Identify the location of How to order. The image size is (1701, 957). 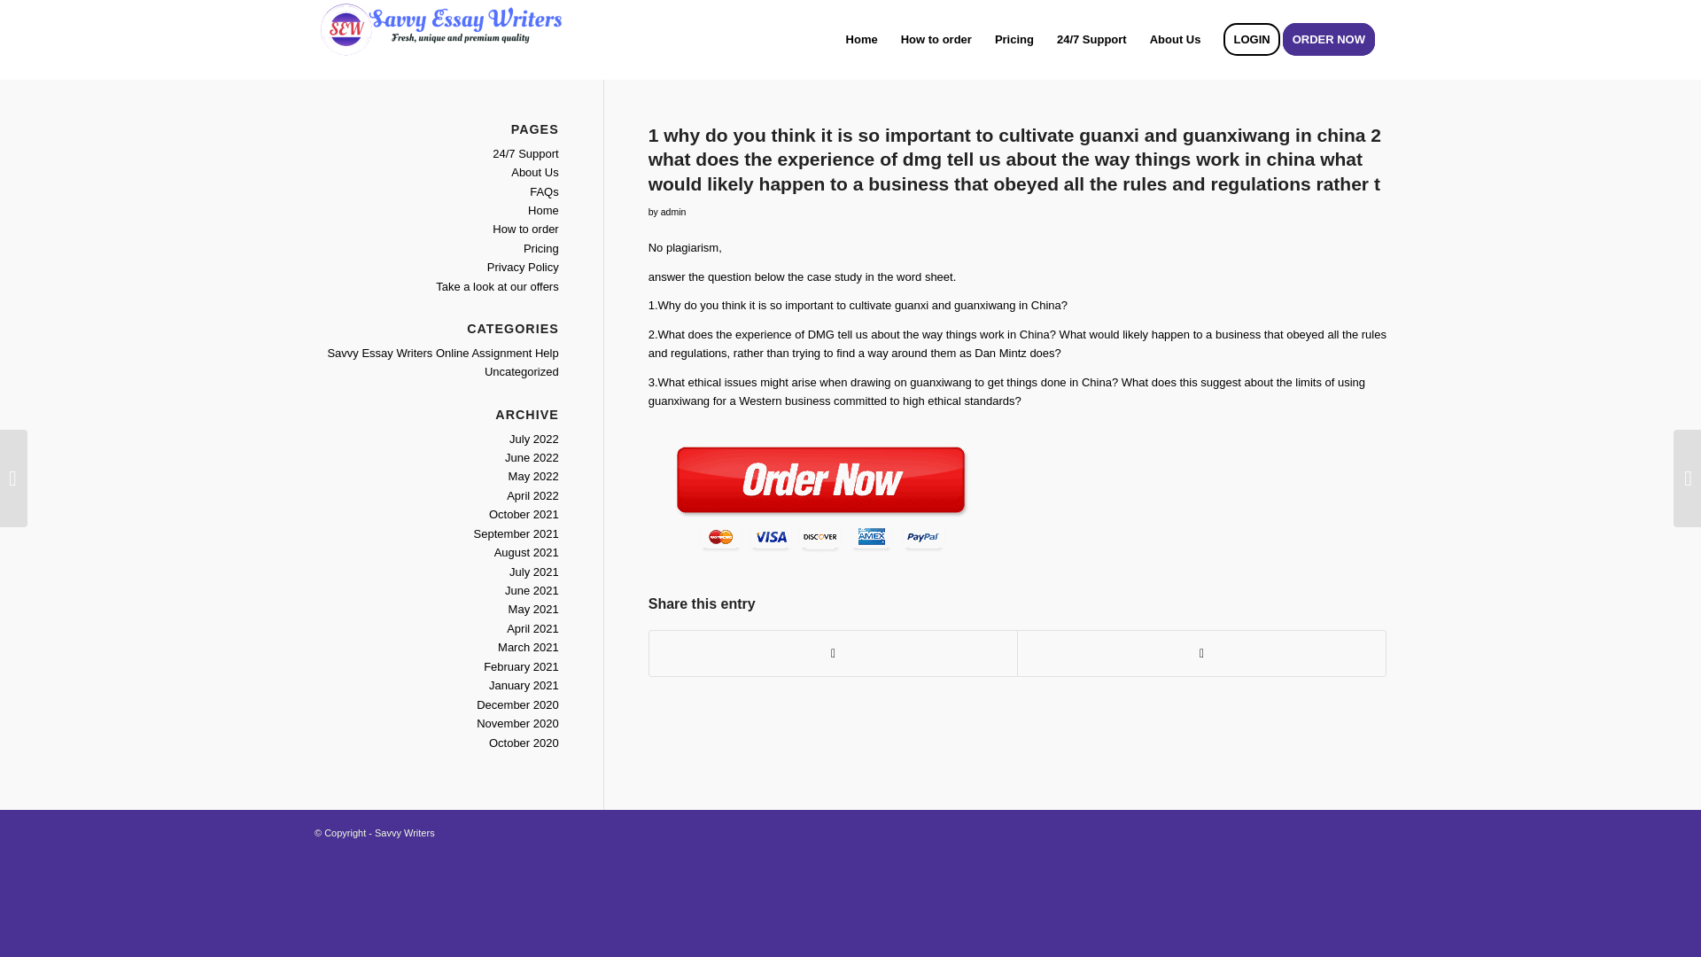
(524, 229).